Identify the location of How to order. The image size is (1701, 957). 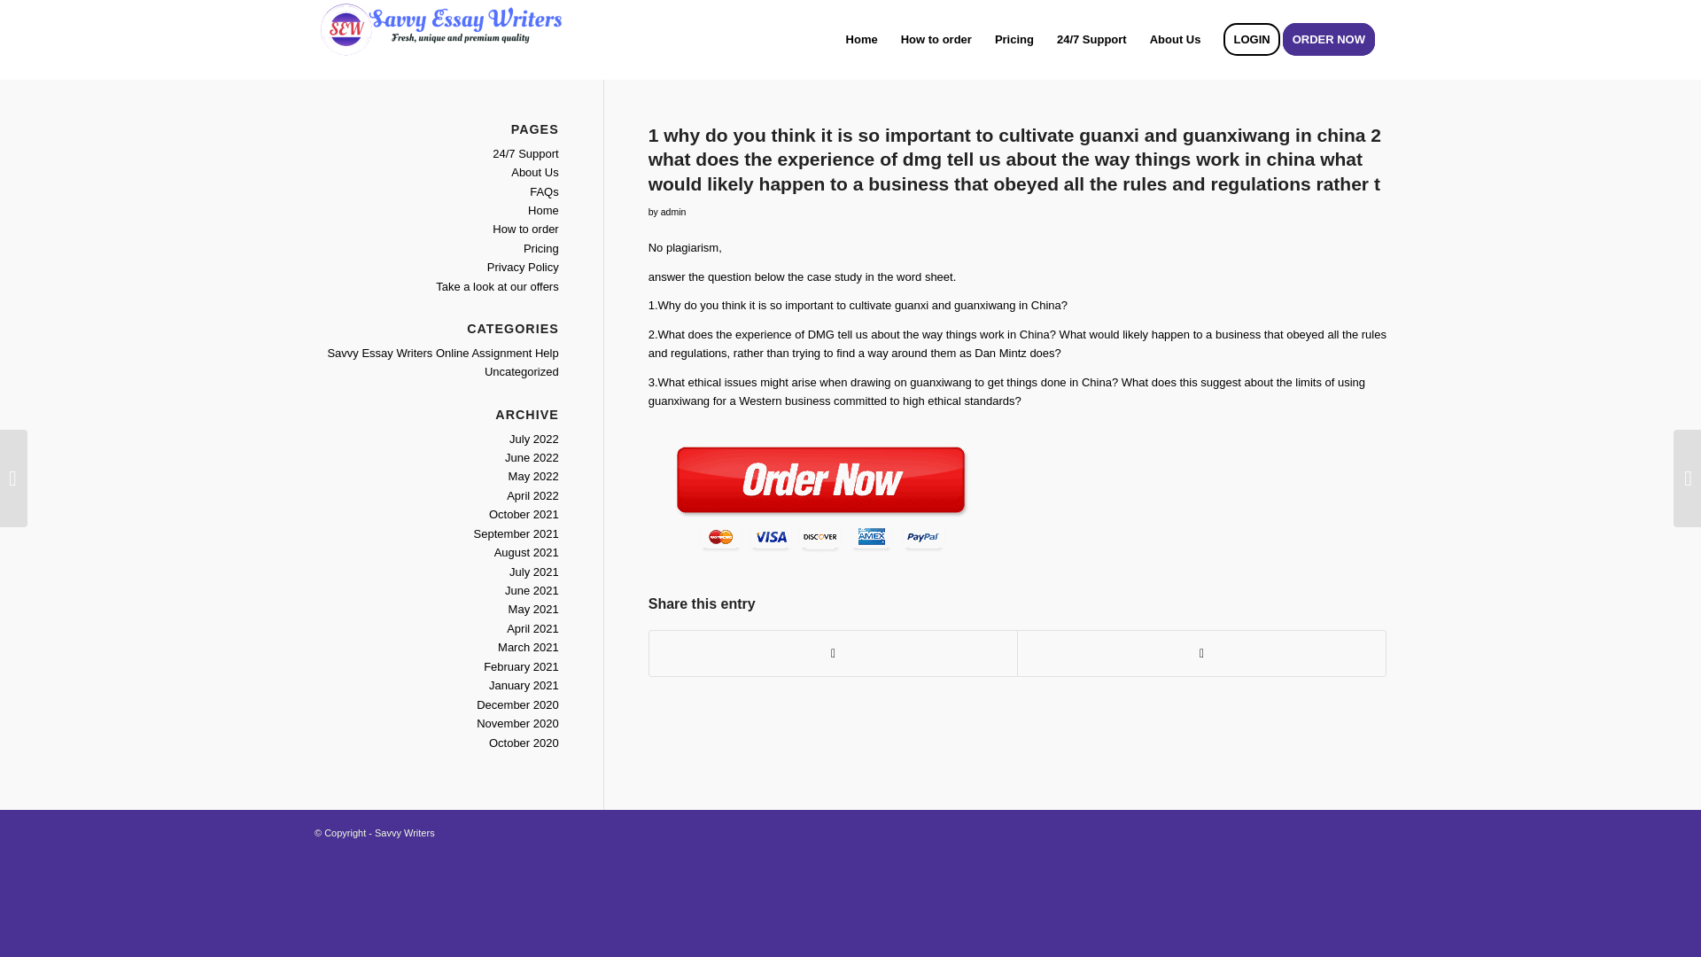
(524, 229).